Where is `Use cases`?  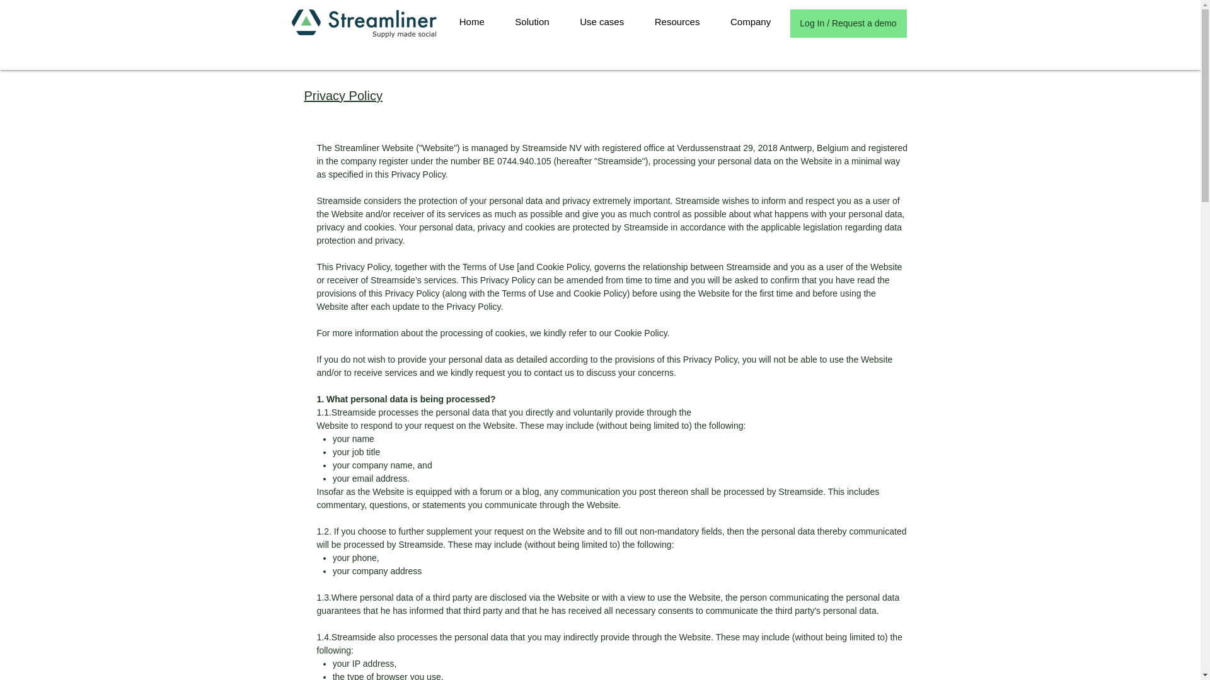 Use cases is located at coordinates (602, 21).